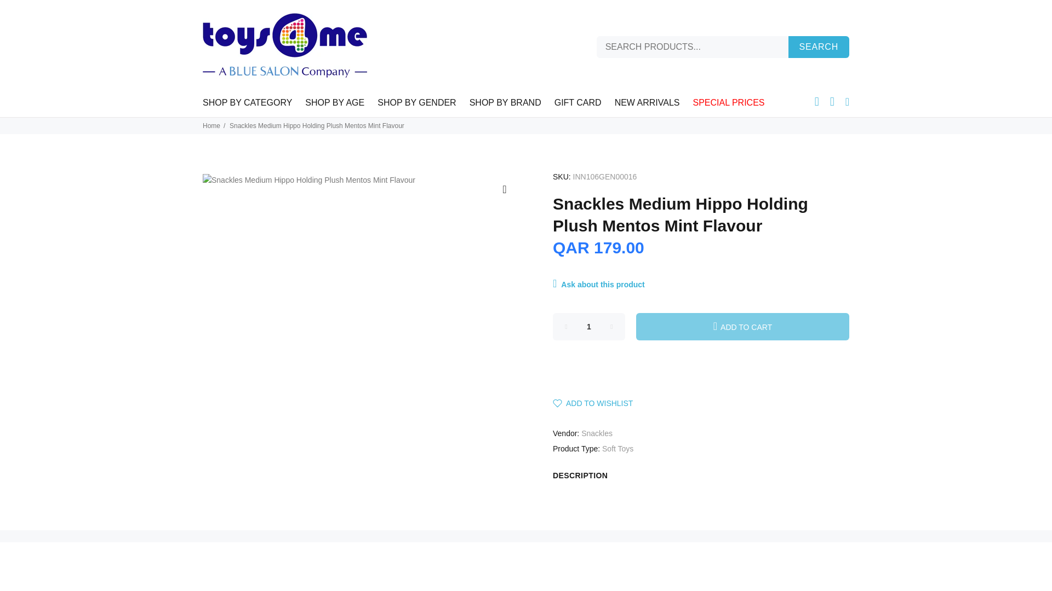 The height and width of the screenshot is (591, 1052). I want to click on 1, so click(588, 327).